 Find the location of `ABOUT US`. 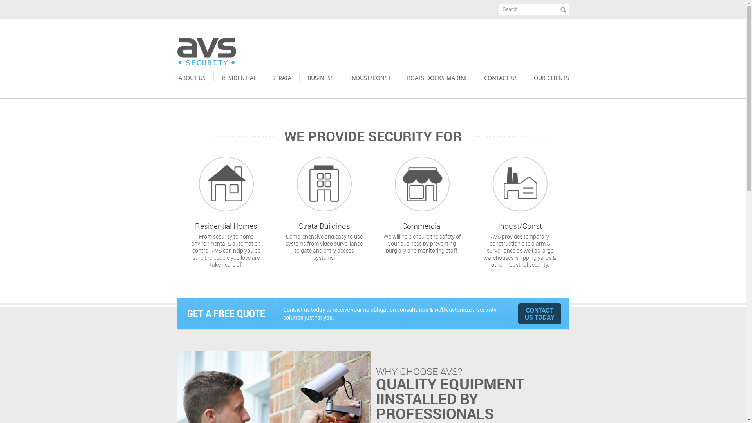

ABOUT US is located at coordinates (196, 78).